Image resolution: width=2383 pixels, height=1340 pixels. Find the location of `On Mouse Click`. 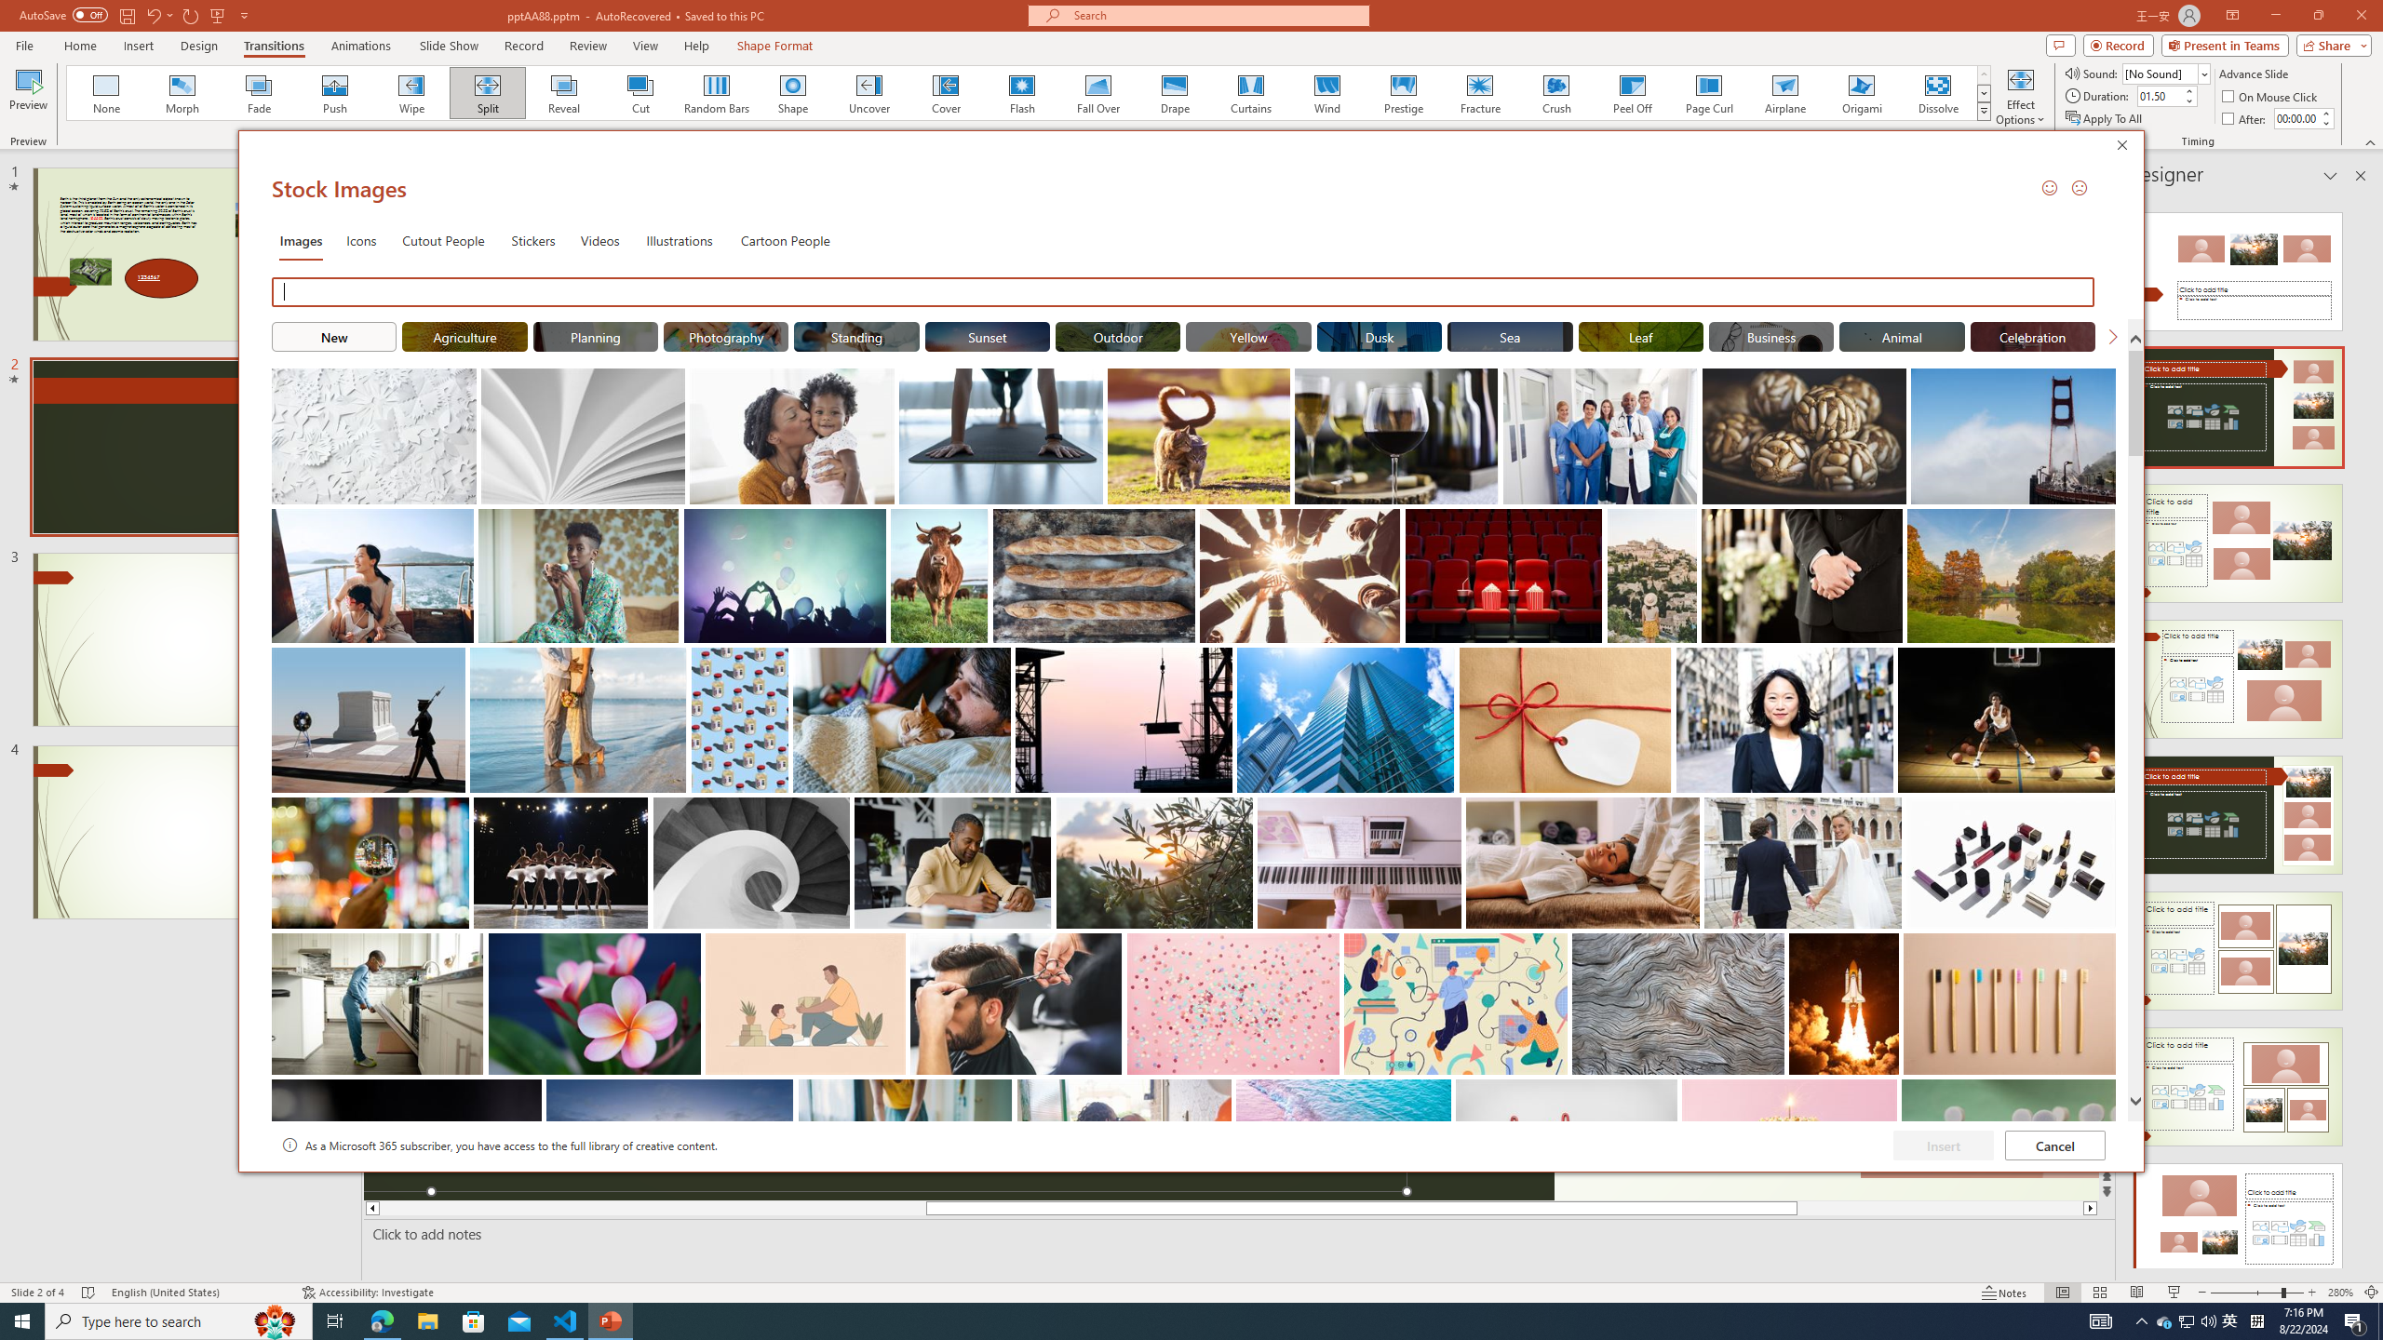

On Mouse Click is located at coordinates (2271, 97).